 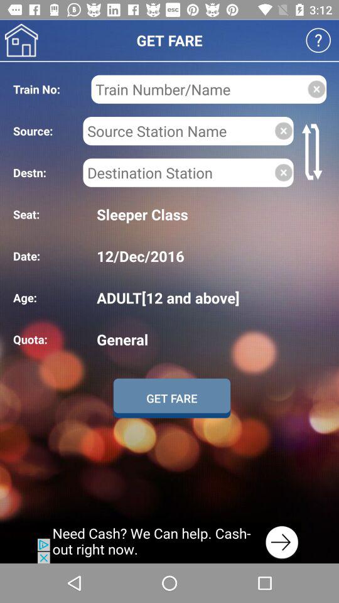 I want to click on exit, so click(x=316, y=89).